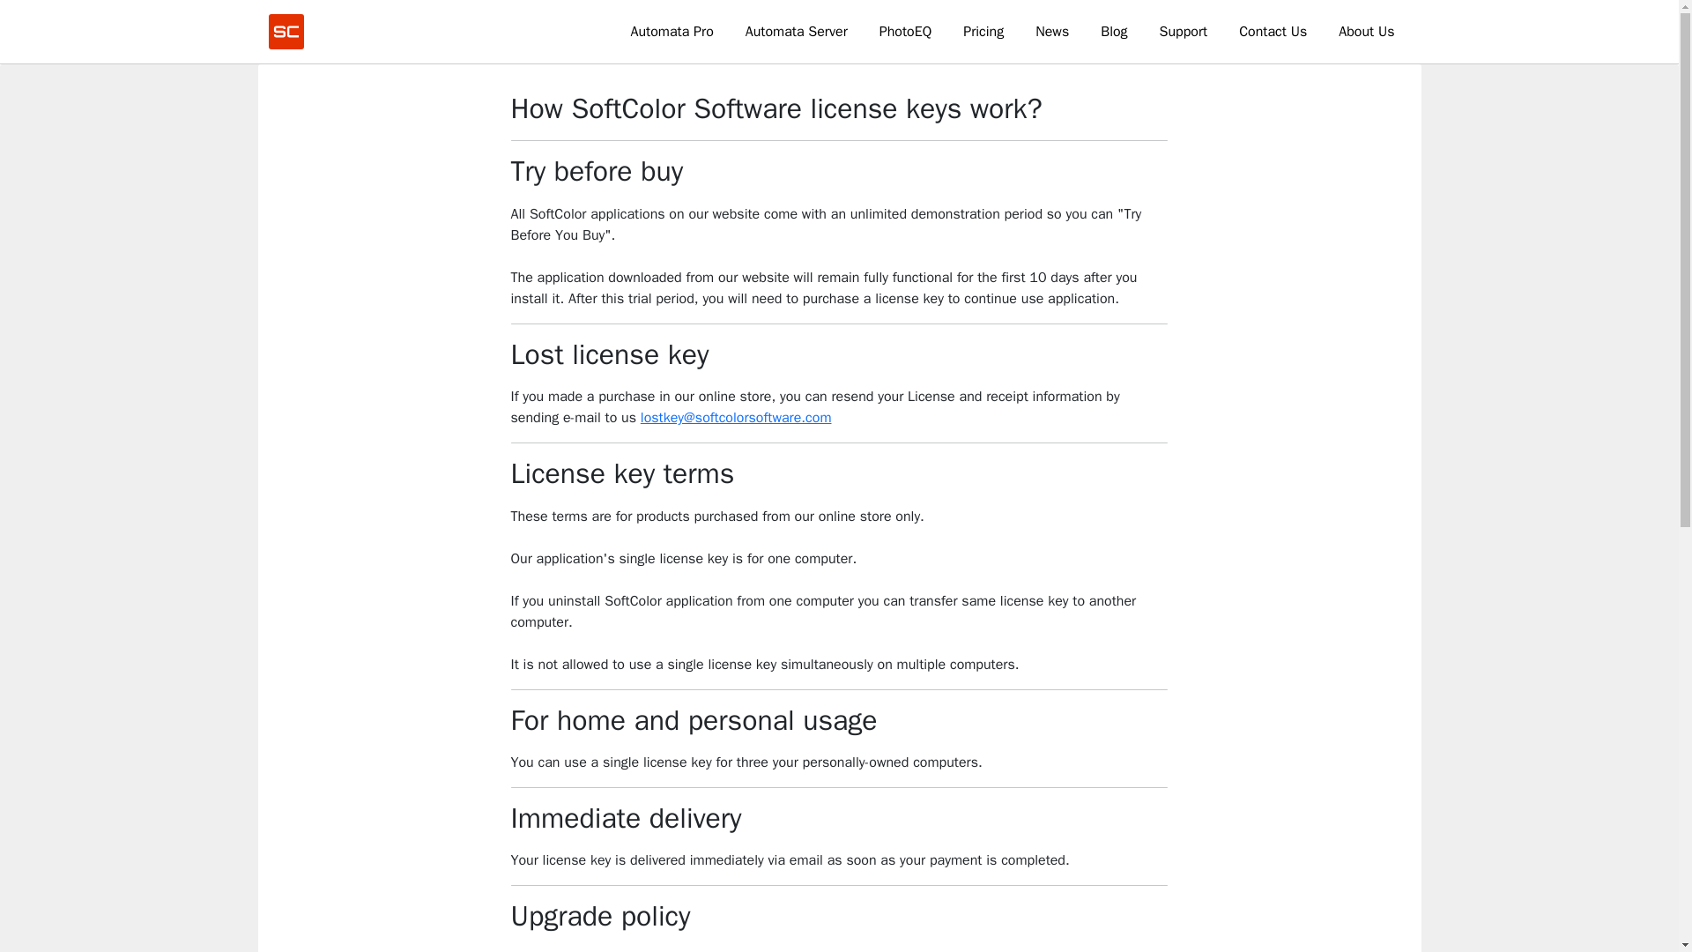  What do you see at coordinates (905, 32) in the screenshot?
I see `PhotoEQ` at bounding box center [905, 32].